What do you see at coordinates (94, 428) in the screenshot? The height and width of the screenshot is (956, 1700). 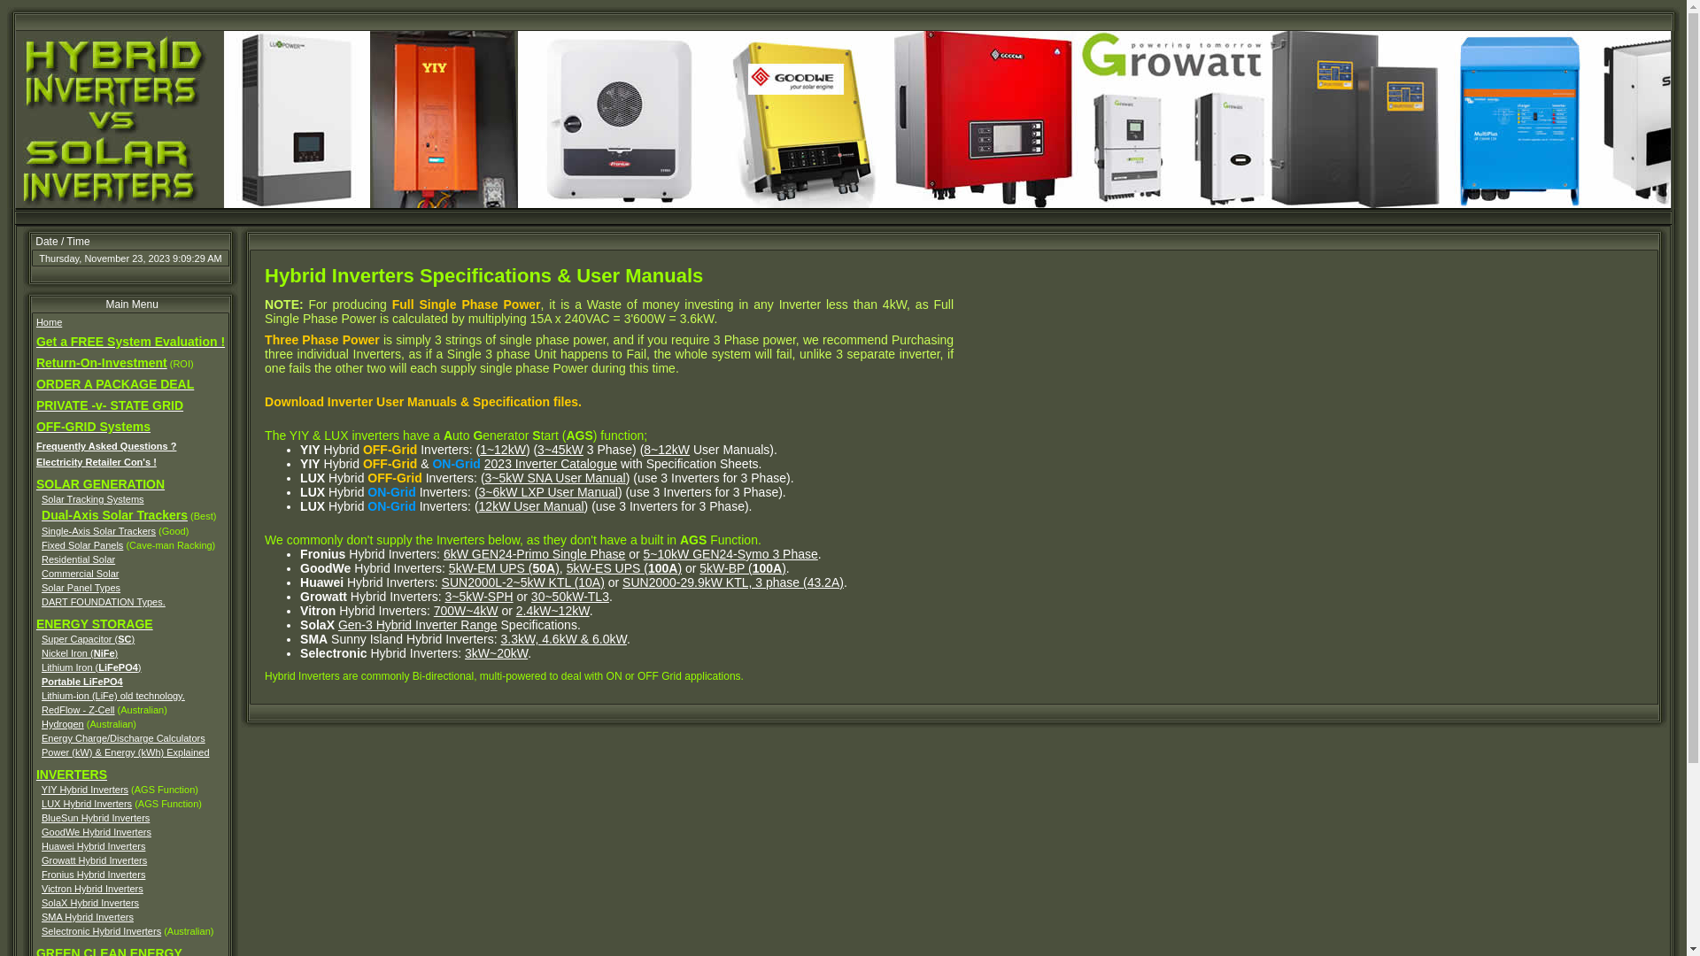 I see `OFF-GRID Systems` at bounding box center [94, 428].